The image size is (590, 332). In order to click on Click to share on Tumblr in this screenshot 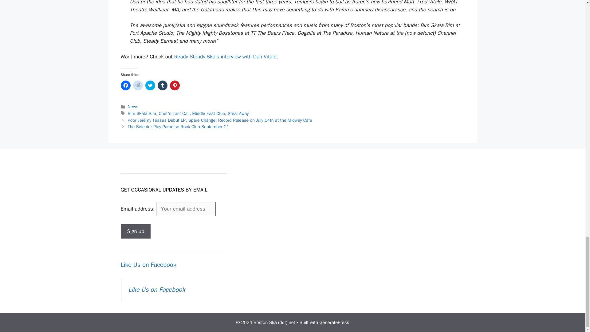, I will do `click(162, 85)`.